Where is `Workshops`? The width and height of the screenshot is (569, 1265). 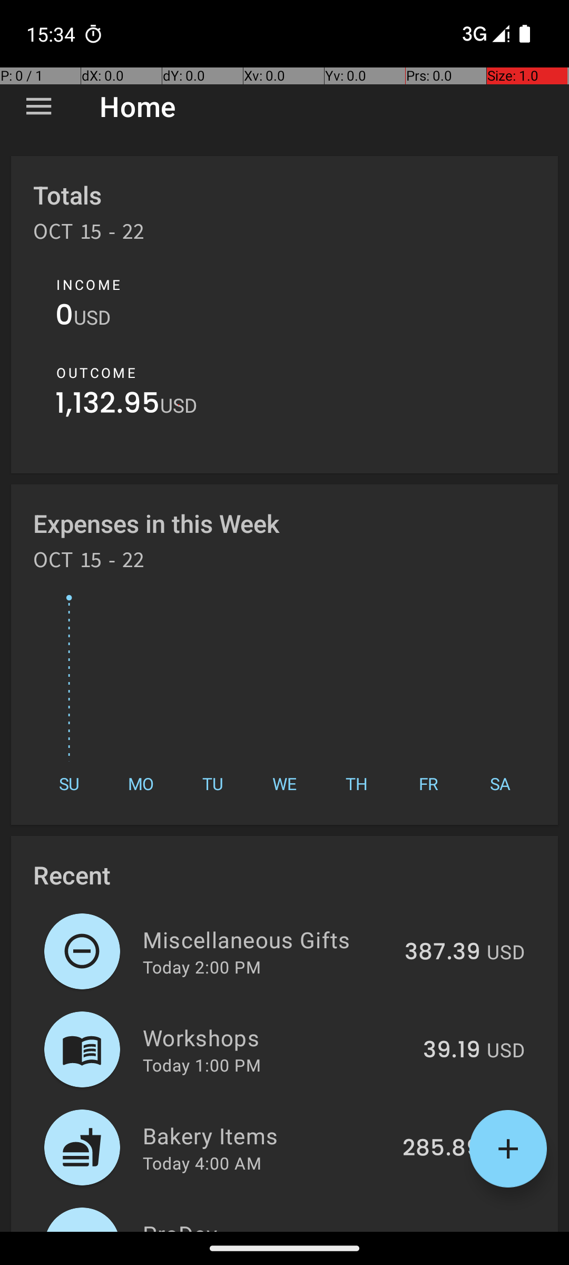
Workshops is located at coordinates (277, 1037).